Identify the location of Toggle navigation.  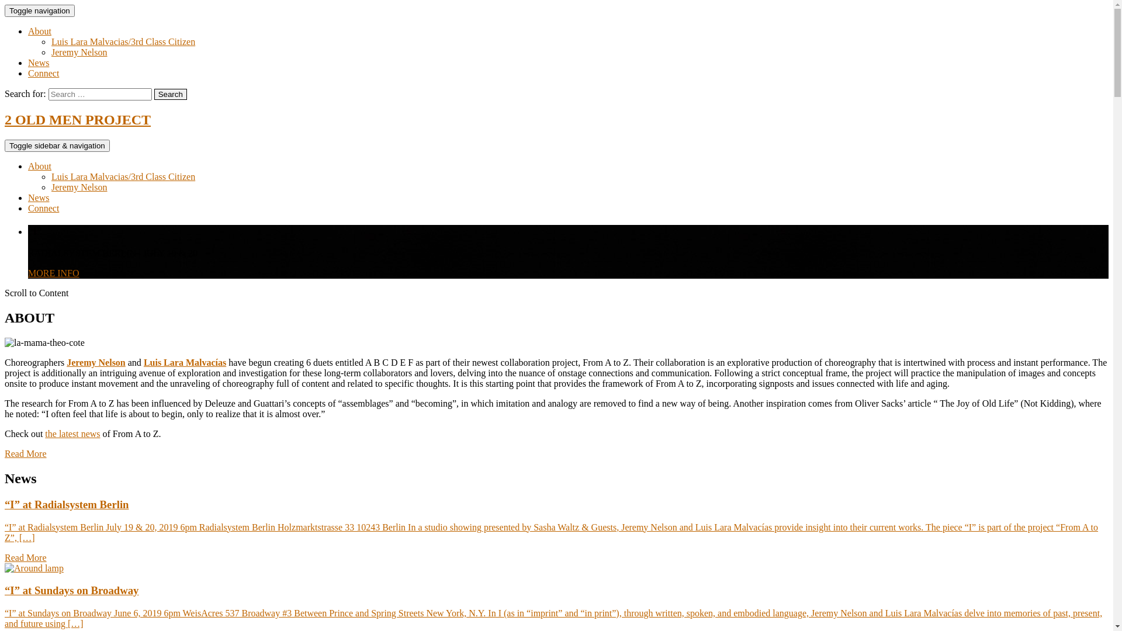
(40, 11).